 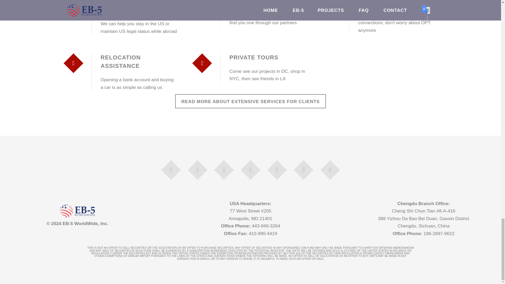 I want to click on Mail us, so click(x=304, y=170).